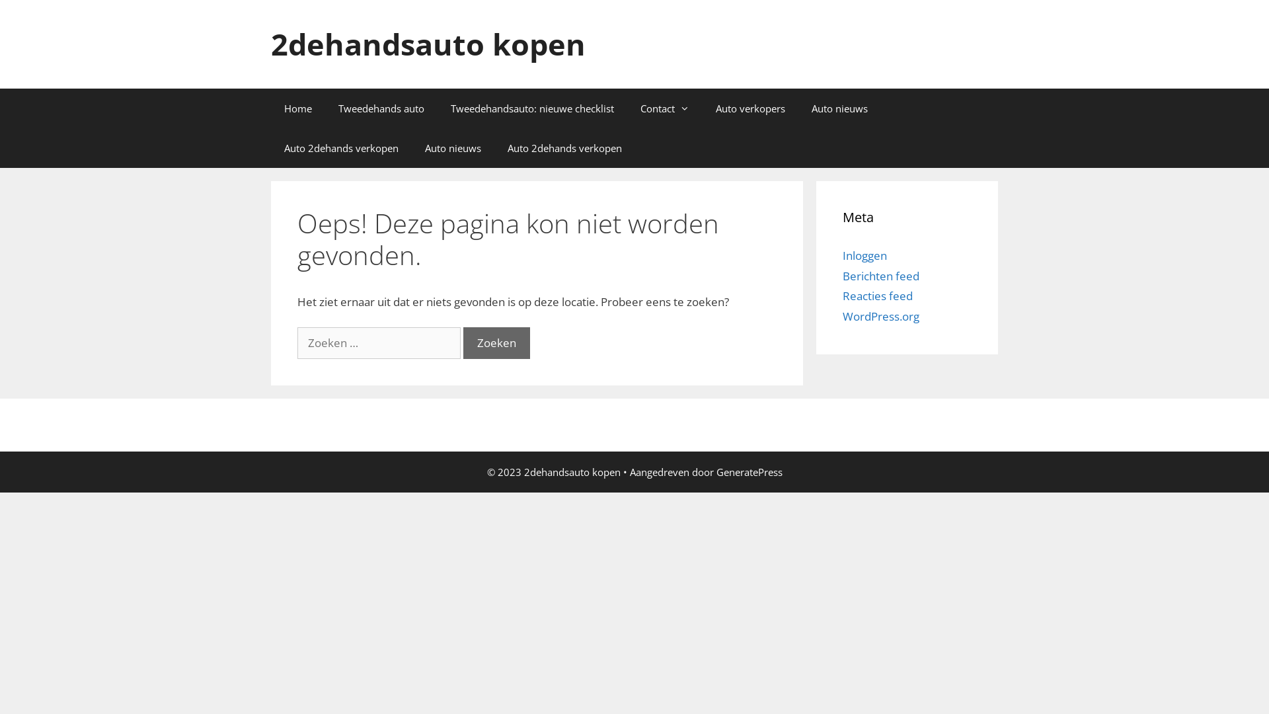 Image resolution: width=1269 pixels, height=714 pixels. Describe the element at coordinates (665, 108) in the screenshot. I see `Contact` at that location.